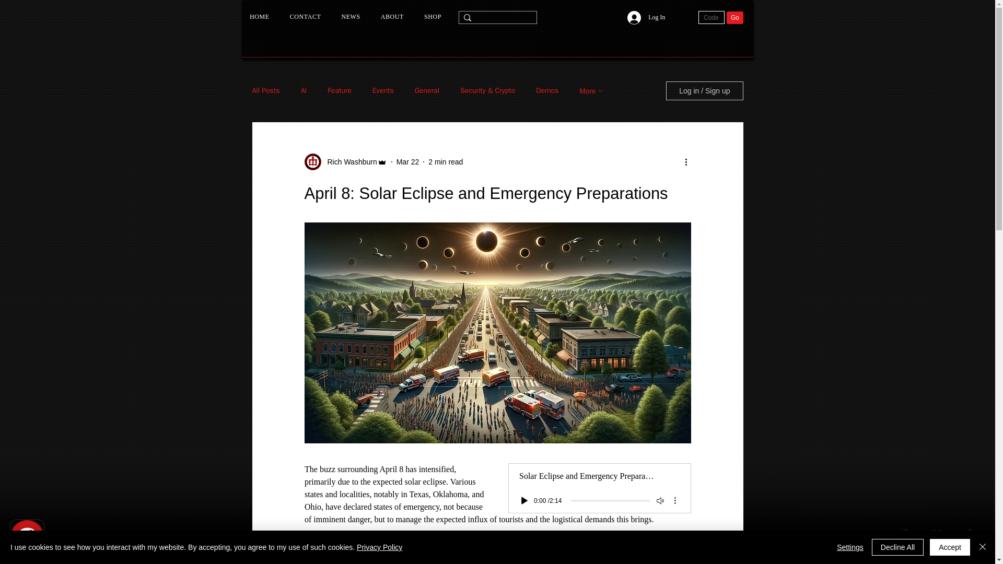 The width and height of the screenshot is (1003, 564). I want to click on Log In, so click(646, 17).